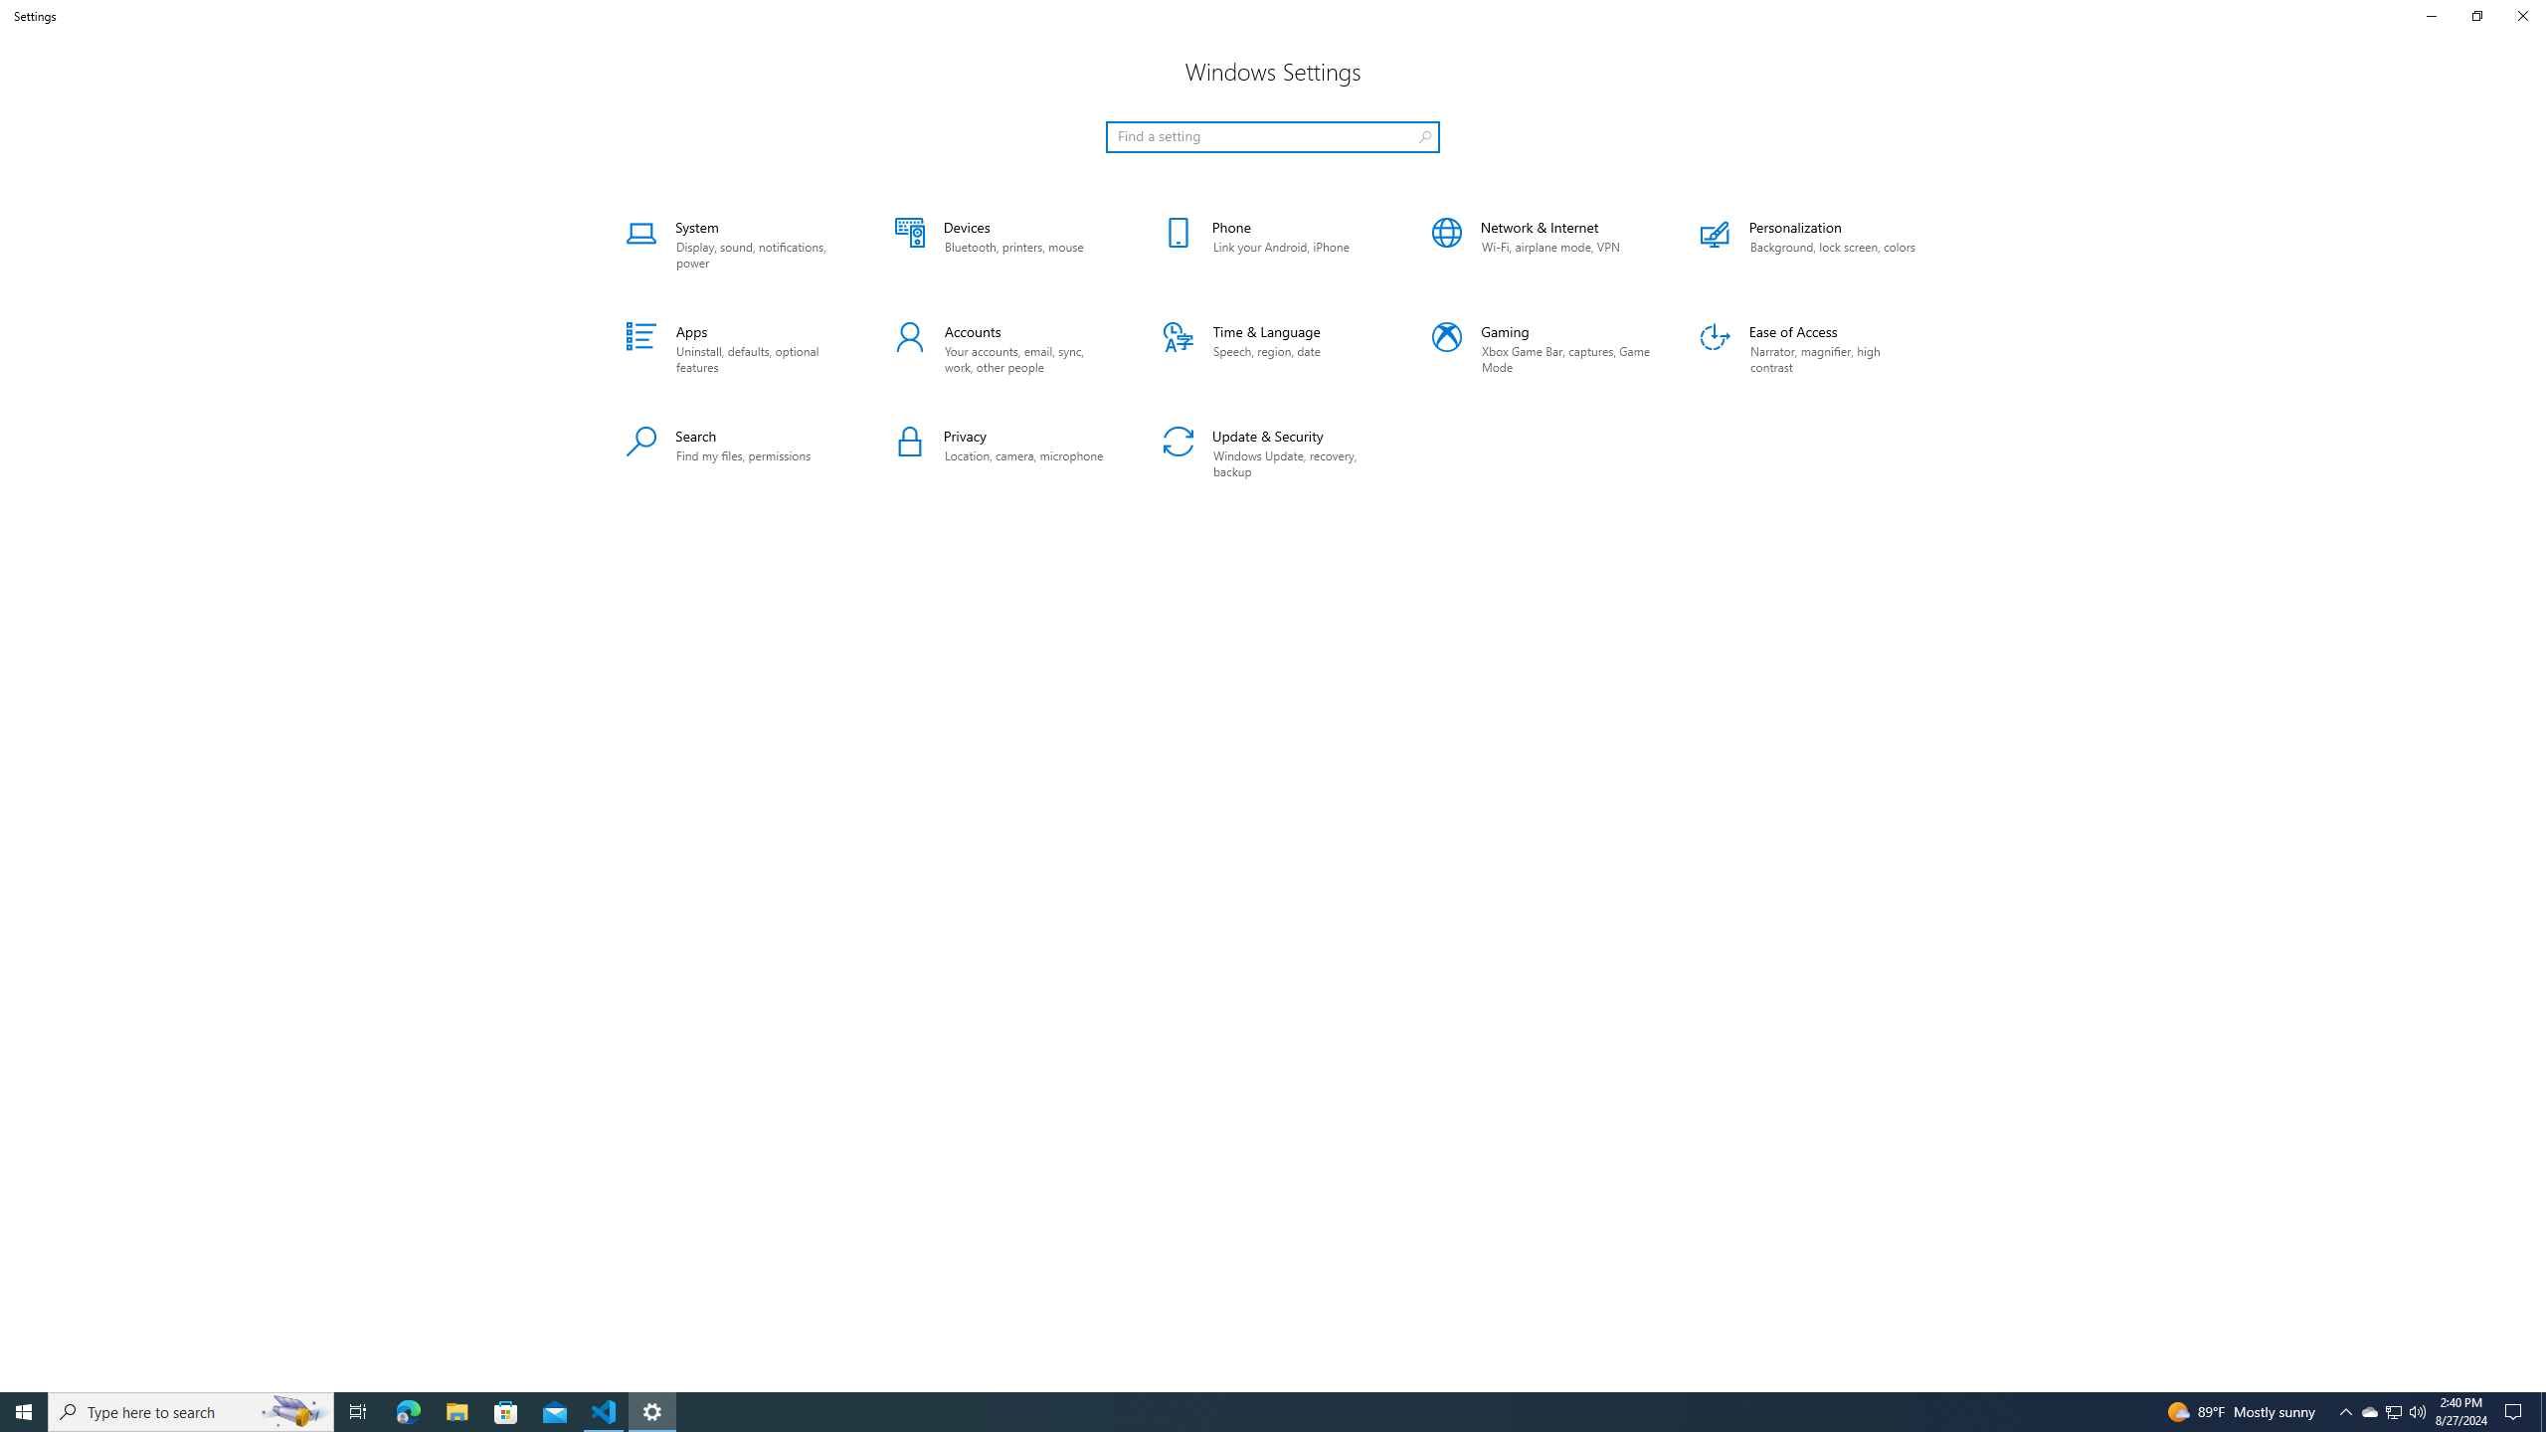 The image size is (2546, 1432). I want to click on Accounts, so click(1004, 350).